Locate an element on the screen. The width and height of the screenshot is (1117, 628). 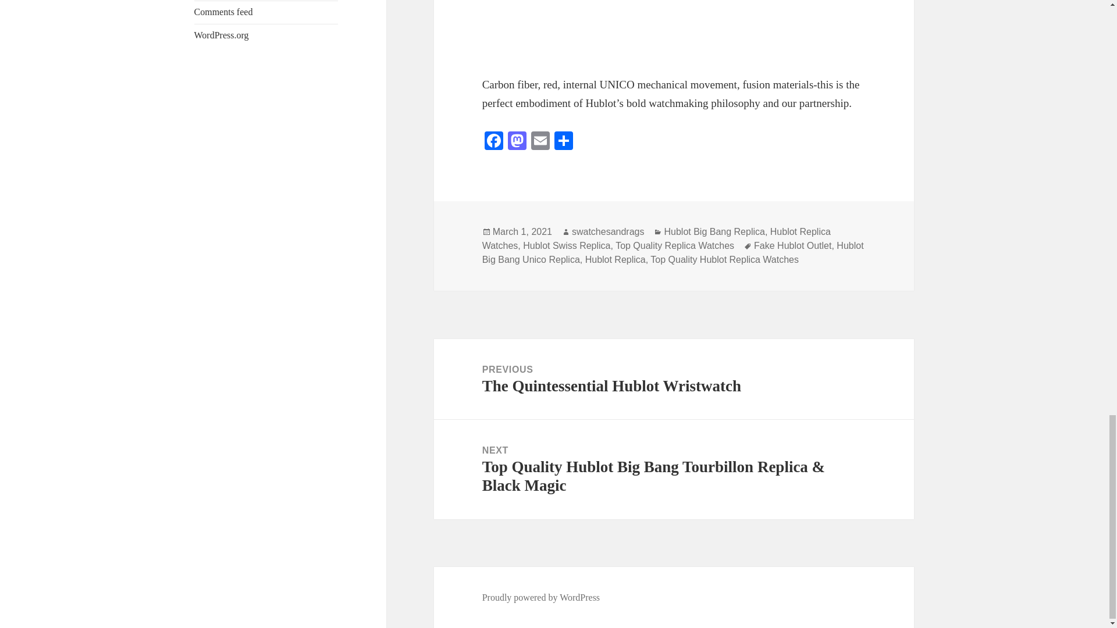
Comments feed is located at coordinates (223, 12).